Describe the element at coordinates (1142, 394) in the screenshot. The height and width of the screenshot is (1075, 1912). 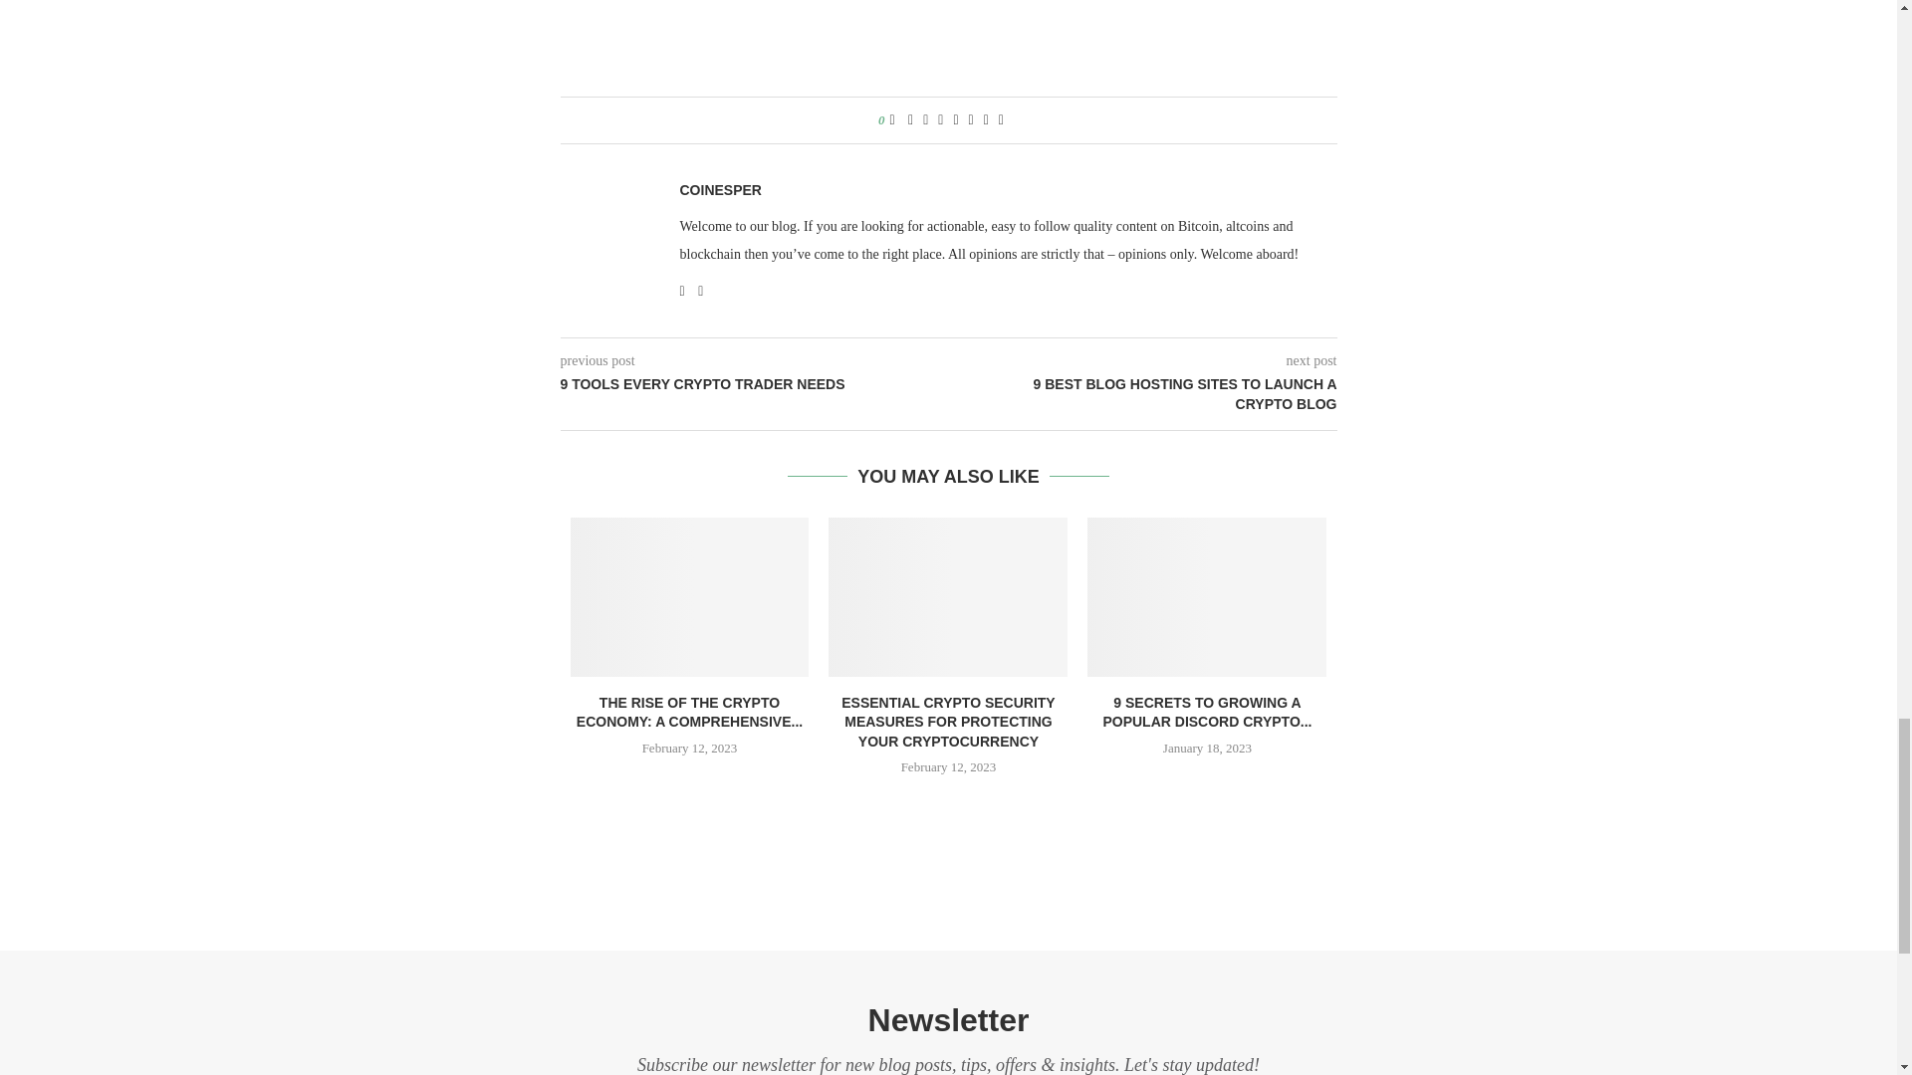
I see `9 BEST BLOG HOSTING SITES TO LAUNCH A CRYPTO BLOG` at that location.